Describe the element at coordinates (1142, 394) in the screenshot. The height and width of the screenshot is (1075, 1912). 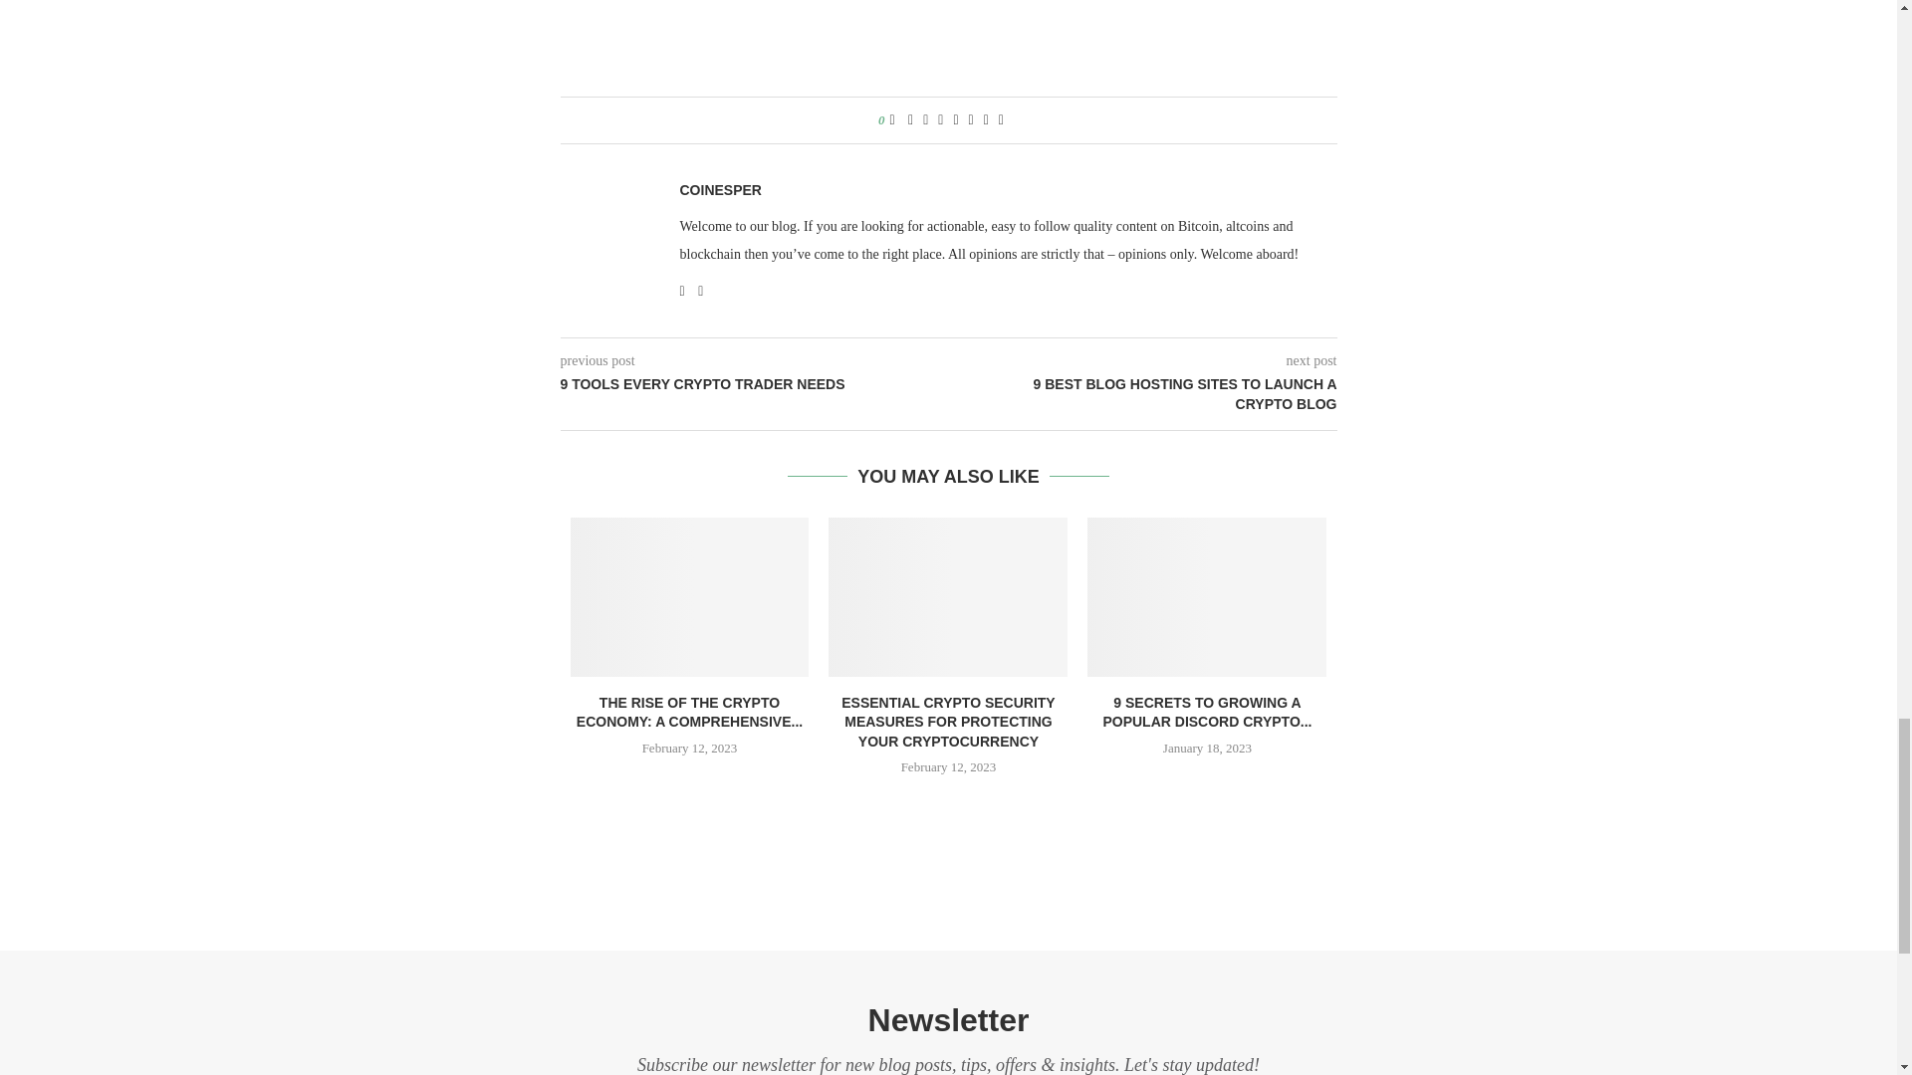
I see `9 BEST BLOG HOSTING SITES TO LAUNCH A CRYPTO BLOG` at that location.